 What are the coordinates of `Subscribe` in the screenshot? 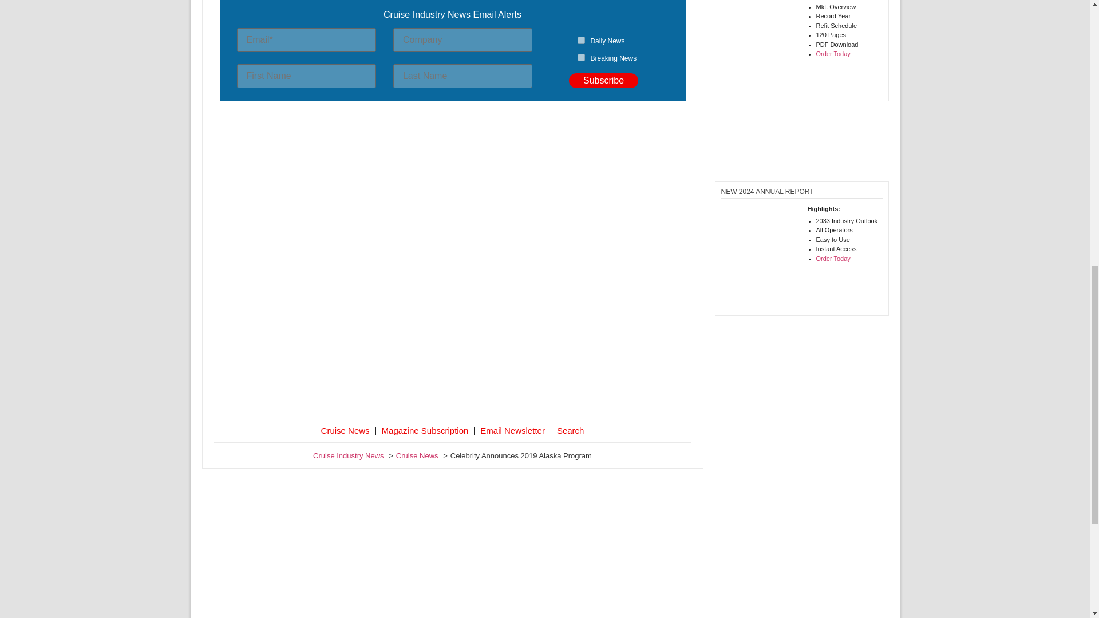 It's located at (603, 81).